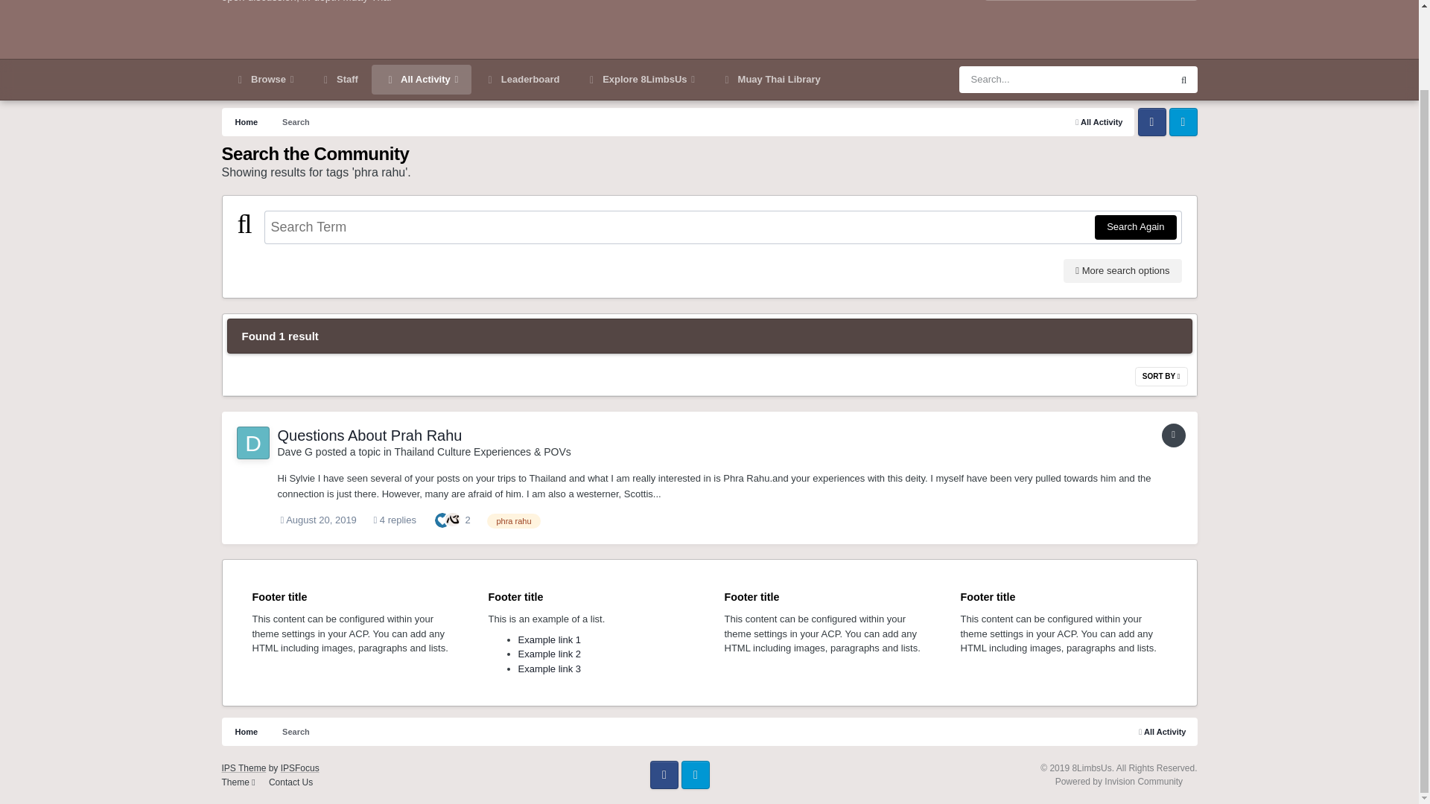  Describe the element at coordinates (294, 451) in the screenshot. I see `Go to Dave G's profile` at that location.